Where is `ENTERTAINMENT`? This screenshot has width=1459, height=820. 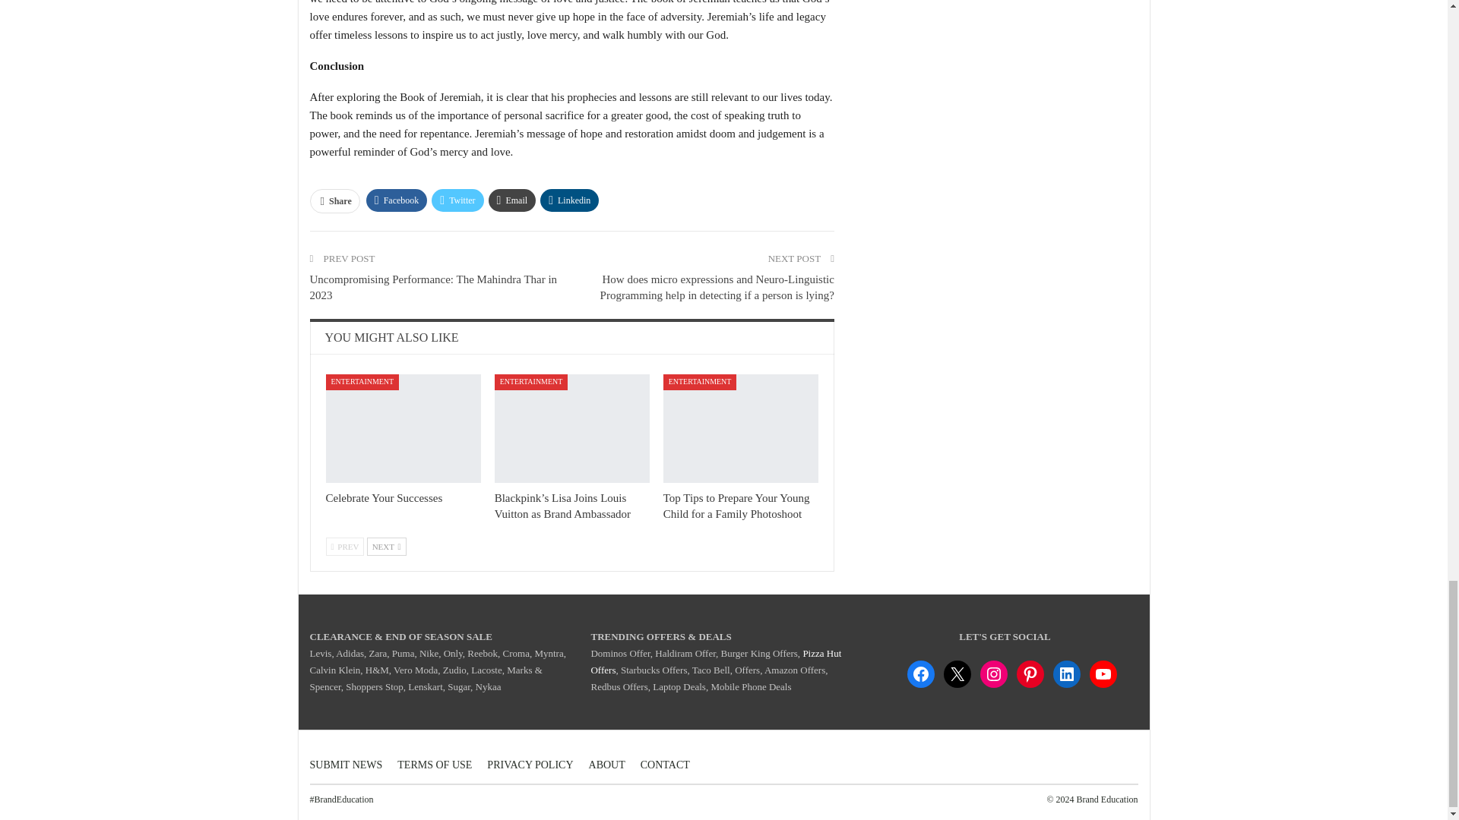 ENTERTAINMENT is located at coordinates (362, 382).